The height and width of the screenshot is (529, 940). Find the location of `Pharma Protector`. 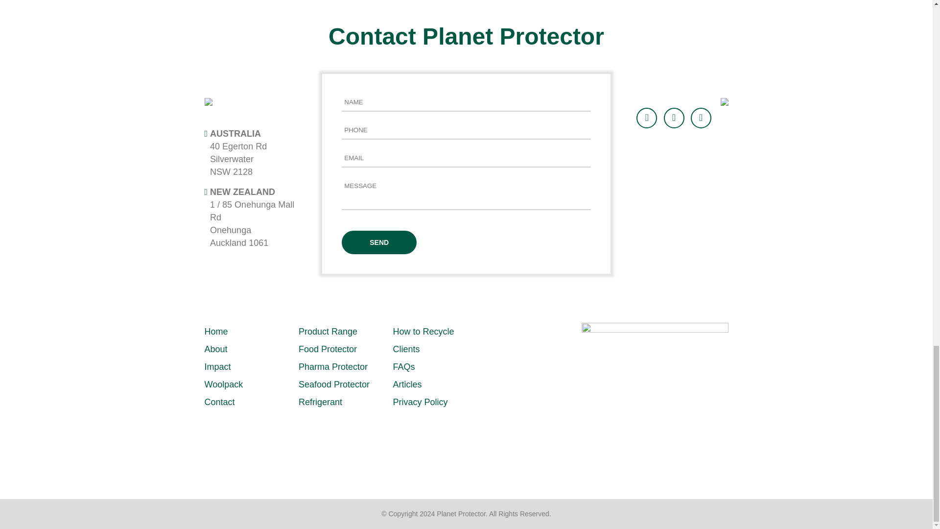

Pharma Protector is located at coordinates (333, 366).